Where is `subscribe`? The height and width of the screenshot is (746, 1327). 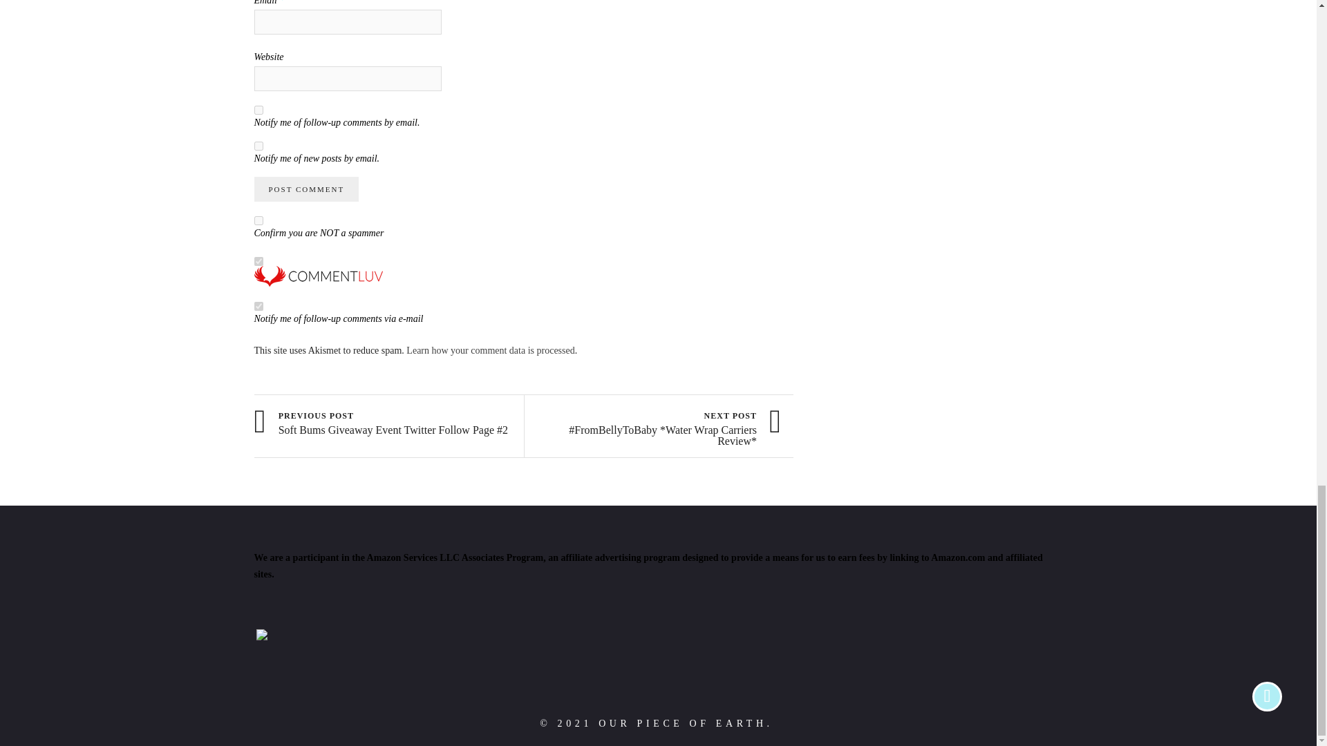 subscribe is located at coordinates (258, 111).